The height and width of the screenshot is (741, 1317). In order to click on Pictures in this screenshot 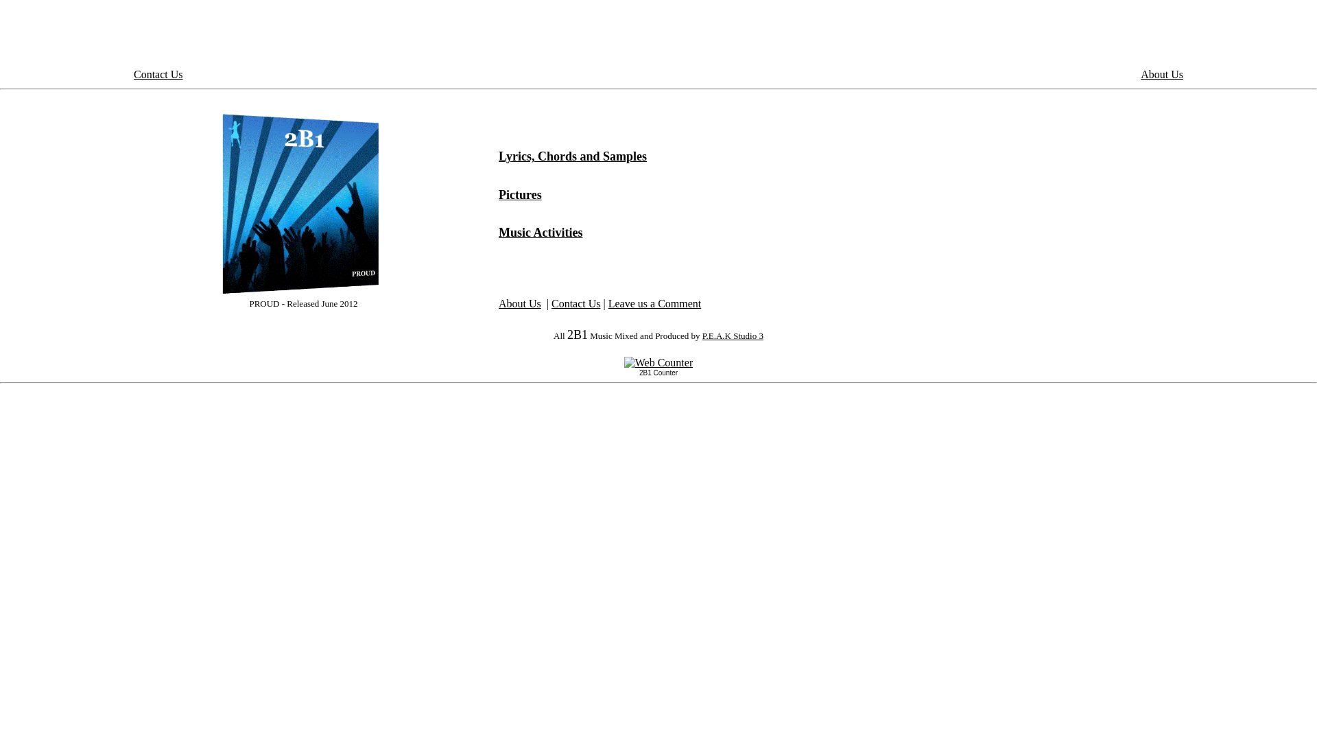, I will do `click(520, 195)`.